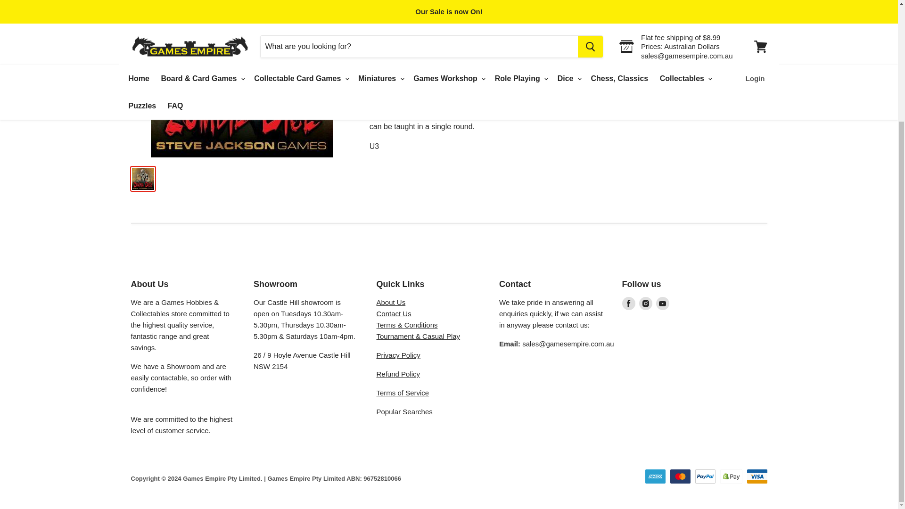 The image size is (905, 509). Describe the element at coordinates (403, 393) in the screenshot. I see `Terms of Service` at that location.